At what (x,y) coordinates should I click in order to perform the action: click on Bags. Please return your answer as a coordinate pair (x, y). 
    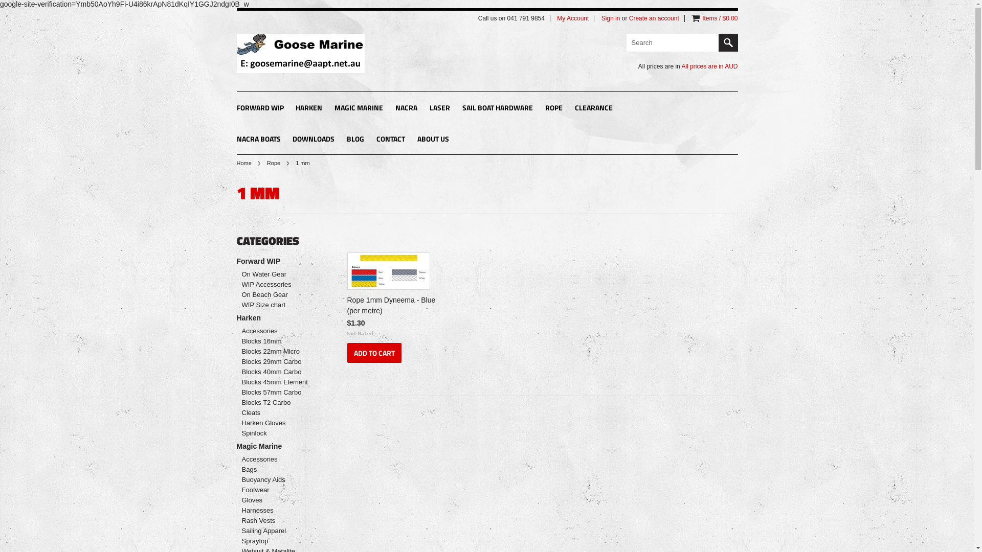
    Looking at the image, I should click on (277, 469).